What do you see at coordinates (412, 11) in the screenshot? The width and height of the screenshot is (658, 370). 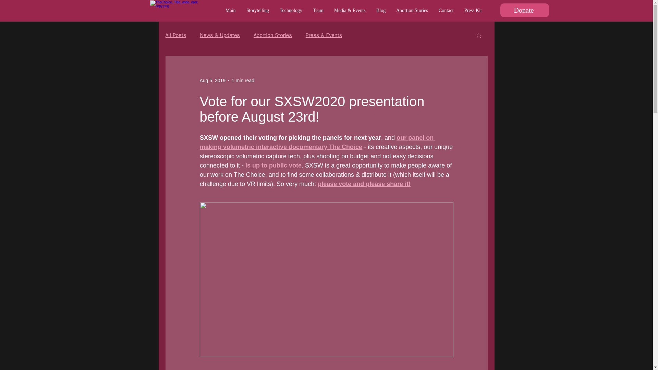 I see `Abortion Stories` at bounding box center [412, 11].